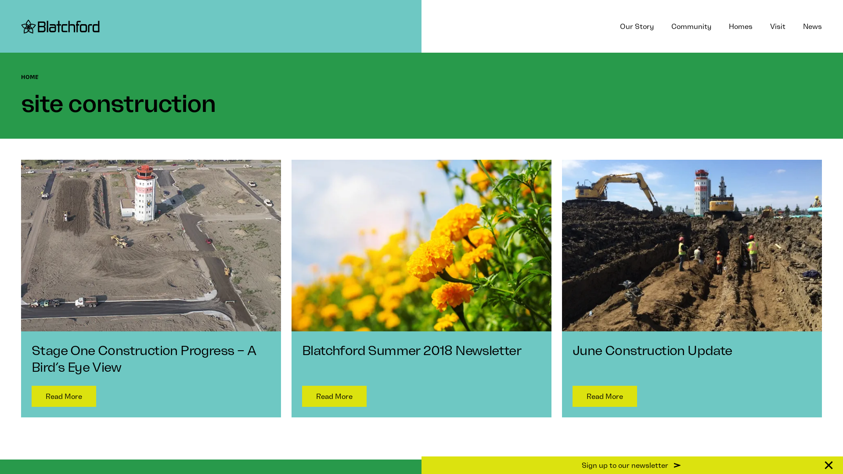 The height and width of the screenshot is (474, 843). Describe the element at coordinates (741, 26) in the screenshot. I see `Homes` at that location.